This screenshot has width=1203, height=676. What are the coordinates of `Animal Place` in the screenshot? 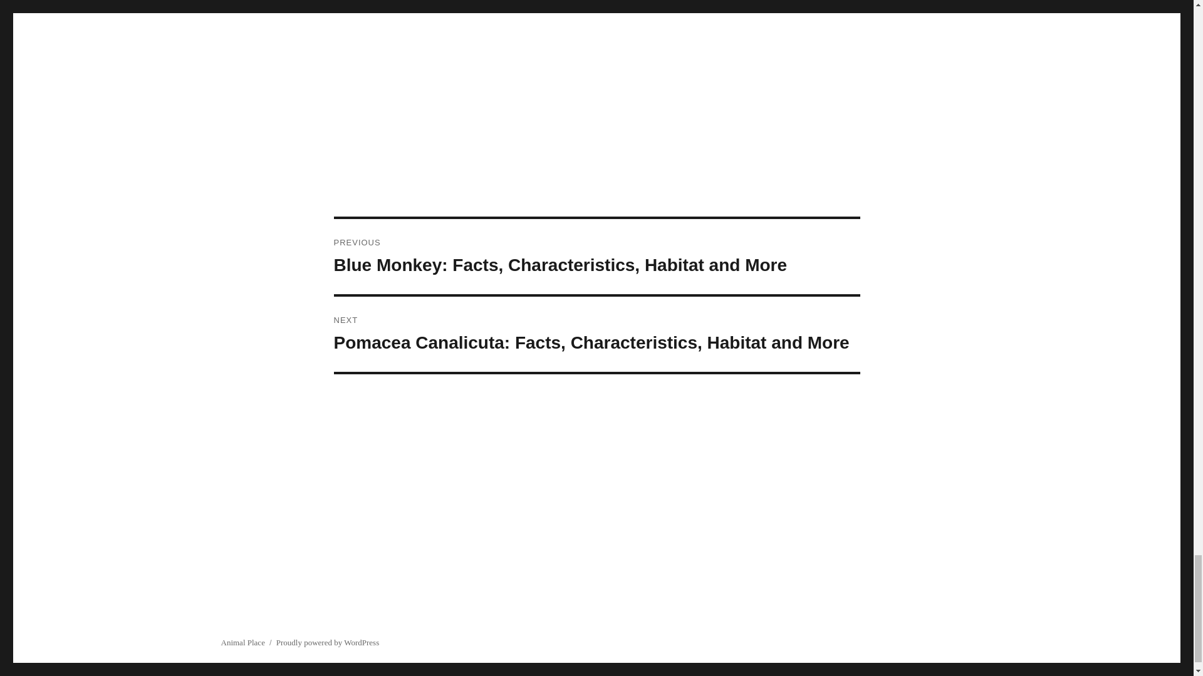 It's located at (242, 642).